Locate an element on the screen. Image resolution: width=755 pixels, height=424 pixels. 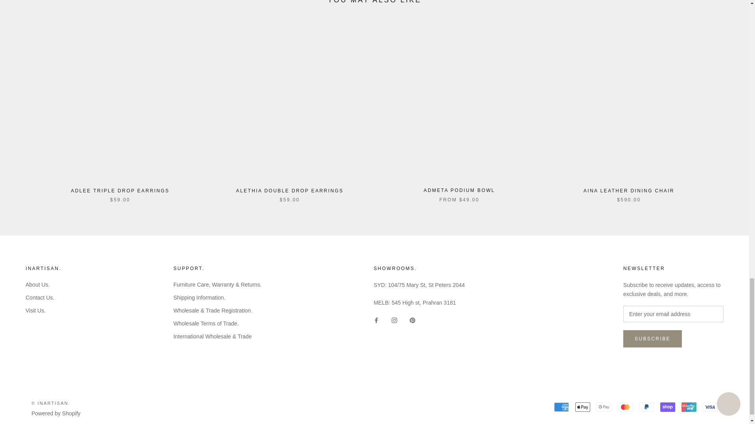
Shop Pay is located at coordinates (667, 407).